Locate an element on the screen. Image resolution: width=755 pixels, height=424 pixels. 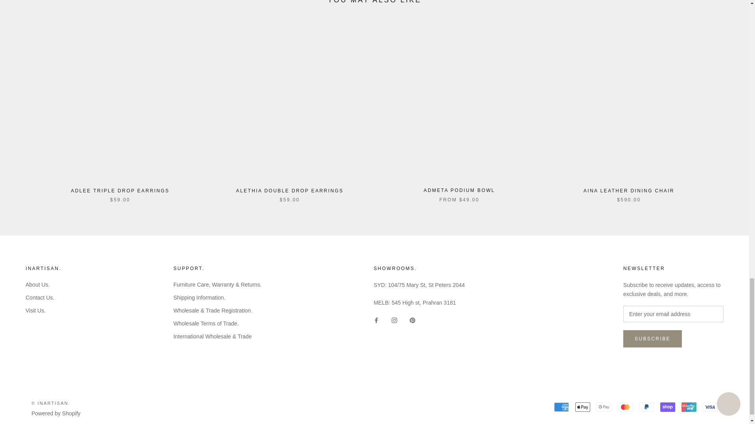
Shop Pay is located at coordinates (667, 407).